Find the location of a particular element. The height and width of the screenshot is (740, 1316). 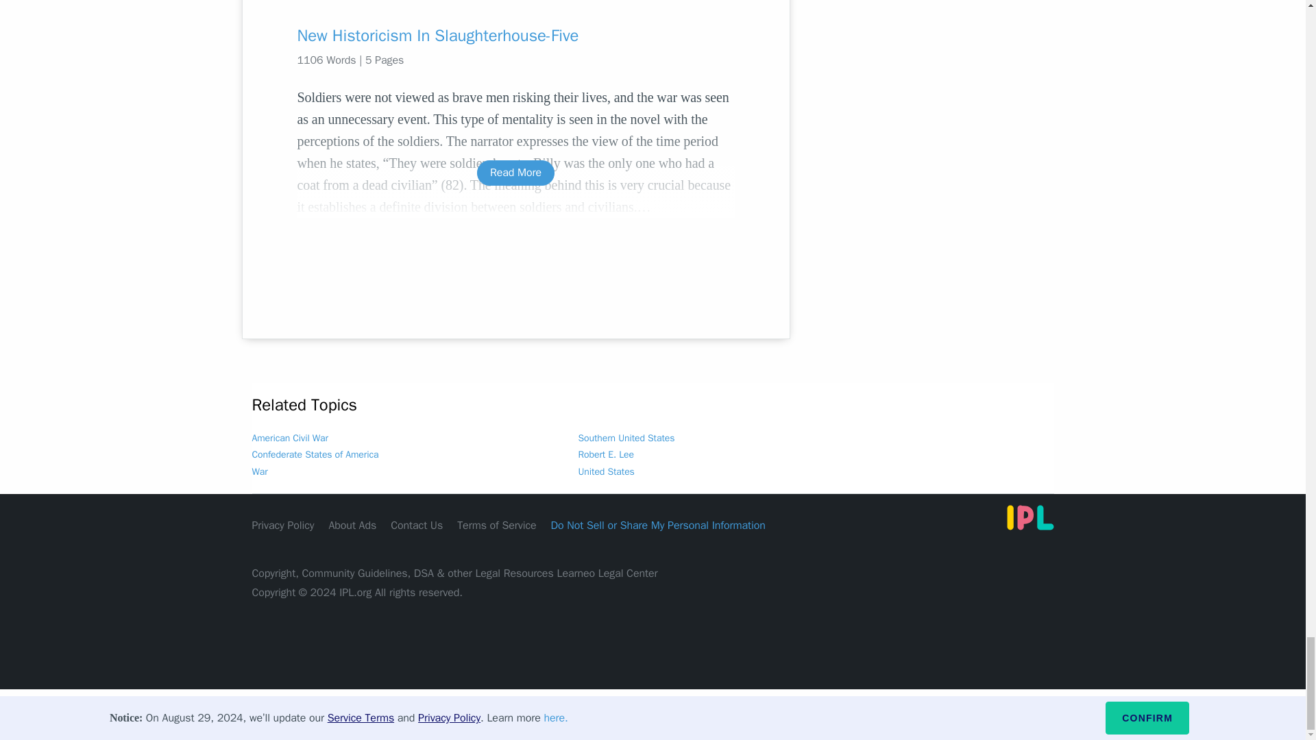

Privacy Policy is located at coordinates (283, 525).